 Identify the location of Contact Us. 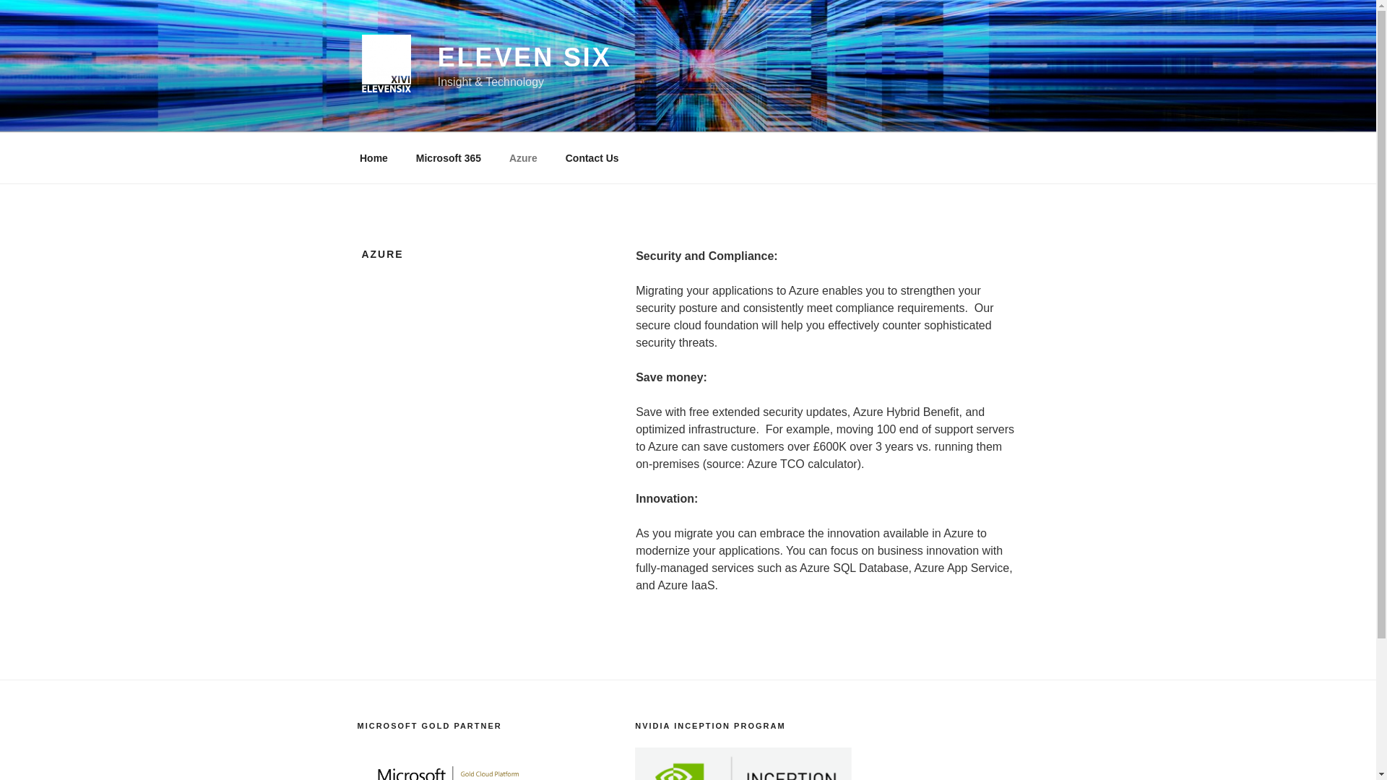
(591, 157).